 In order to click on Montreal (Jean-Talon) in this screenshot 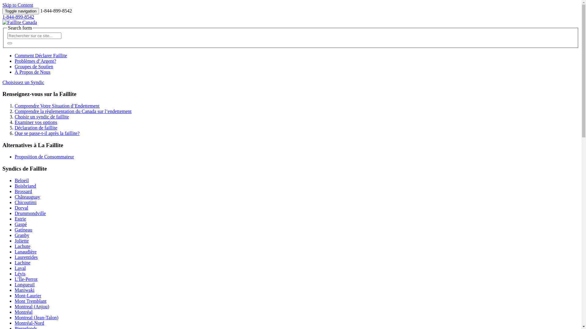, I will do `click(37, 317)`.